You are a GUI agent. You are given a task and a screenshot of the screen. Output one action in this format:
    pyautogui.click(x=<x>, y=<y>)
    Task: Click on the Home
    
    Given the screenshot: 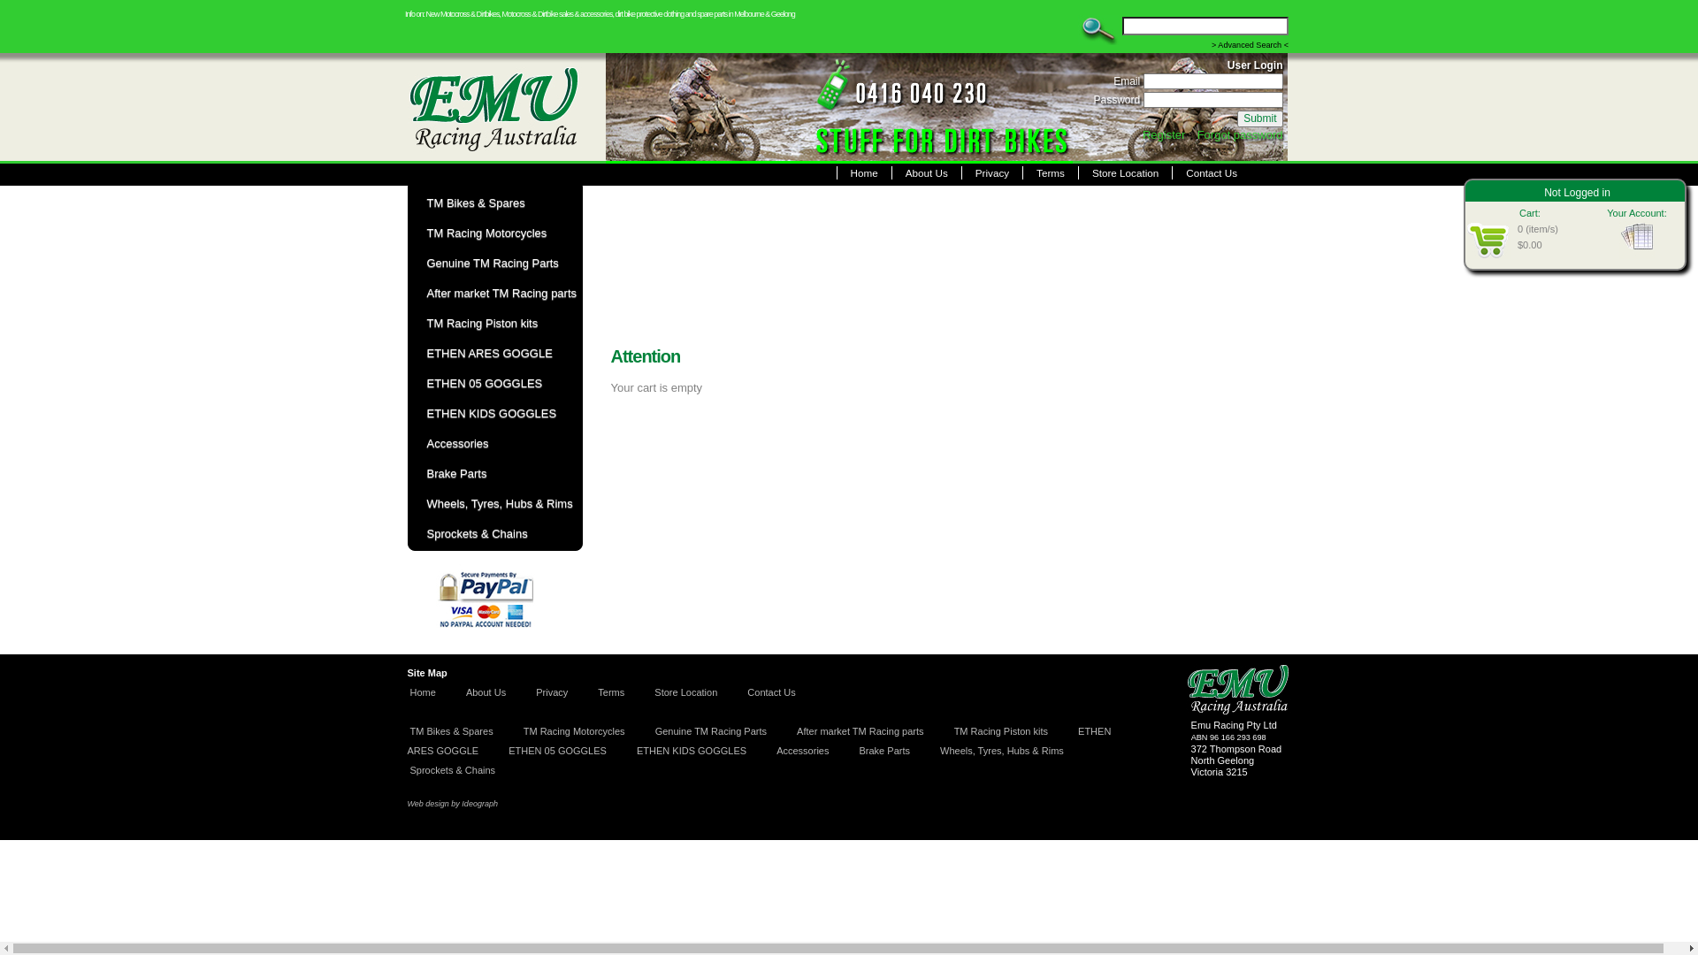 What is the action you would take?
    pyautogui.click(x=423, y=701)
    